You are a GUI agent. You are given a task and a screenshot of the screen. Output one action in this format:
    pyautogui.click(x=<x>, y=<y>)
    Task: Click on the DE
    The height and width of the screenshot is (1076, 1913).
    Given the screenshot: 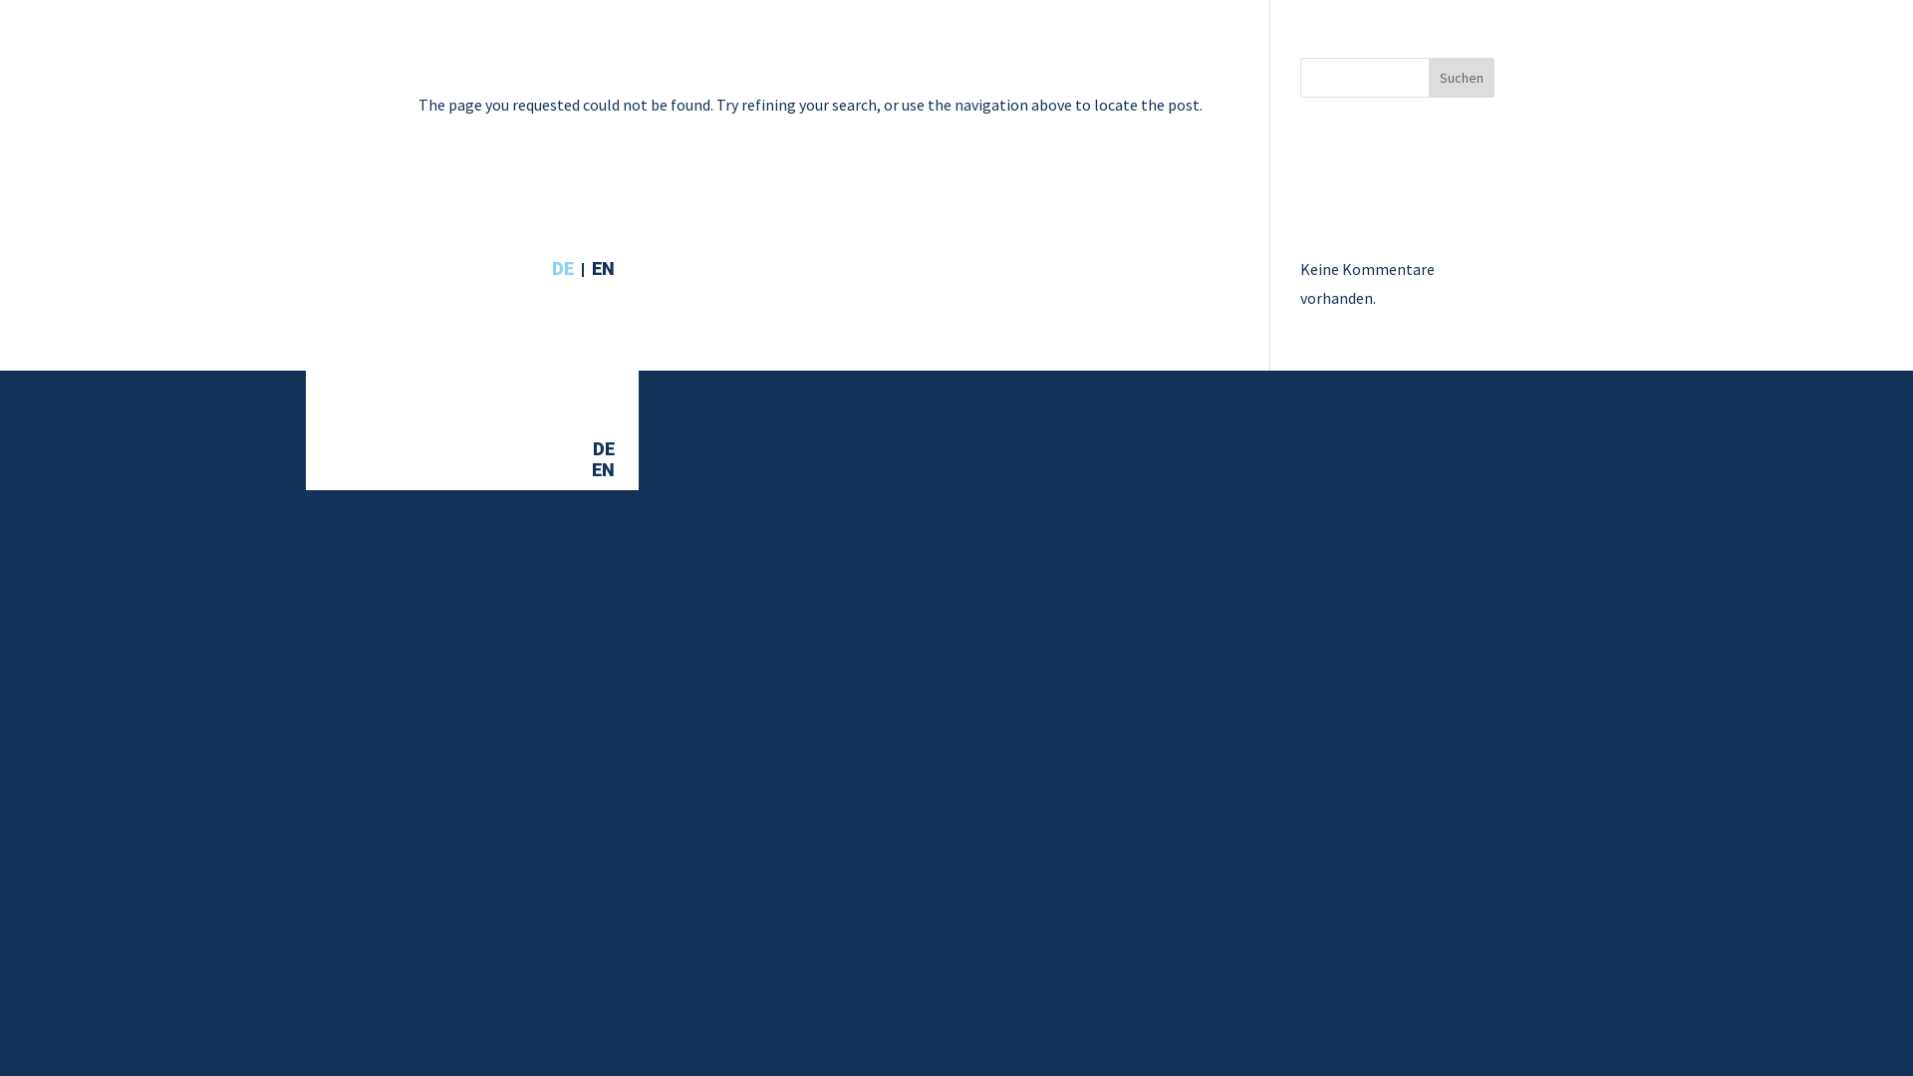 What is the action you would take?
    pyautogui.click(x=604, y=454)
    